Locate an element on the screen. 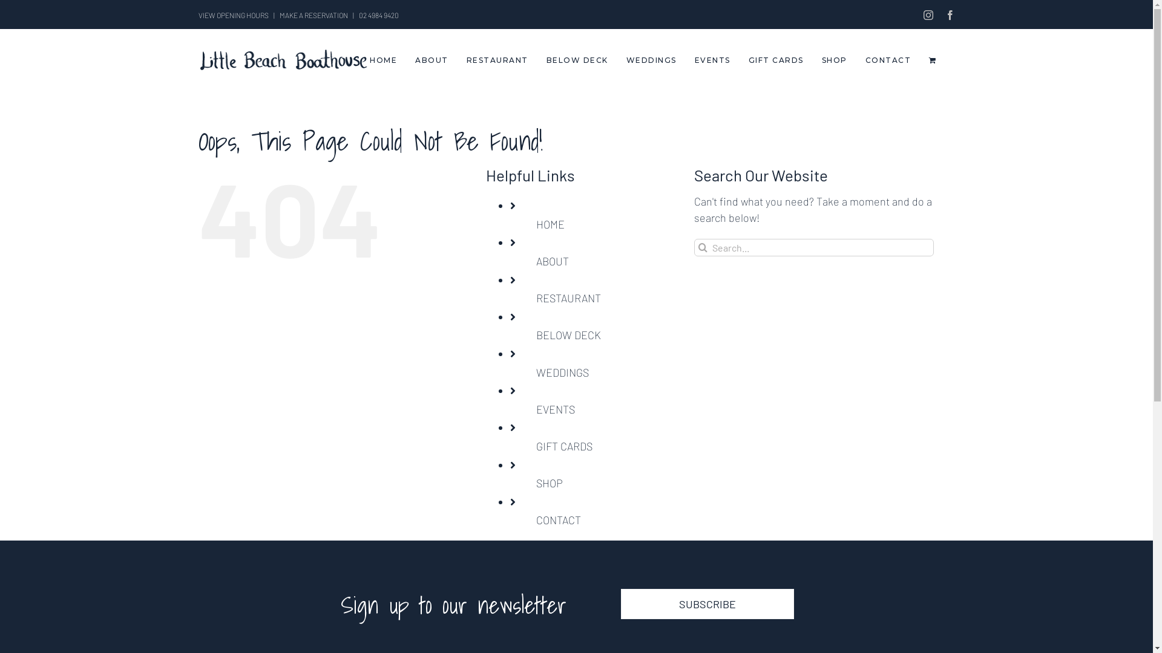 This screenshot has width=1162, height=653. RESTAURANT is located at coordinates (569, 298).